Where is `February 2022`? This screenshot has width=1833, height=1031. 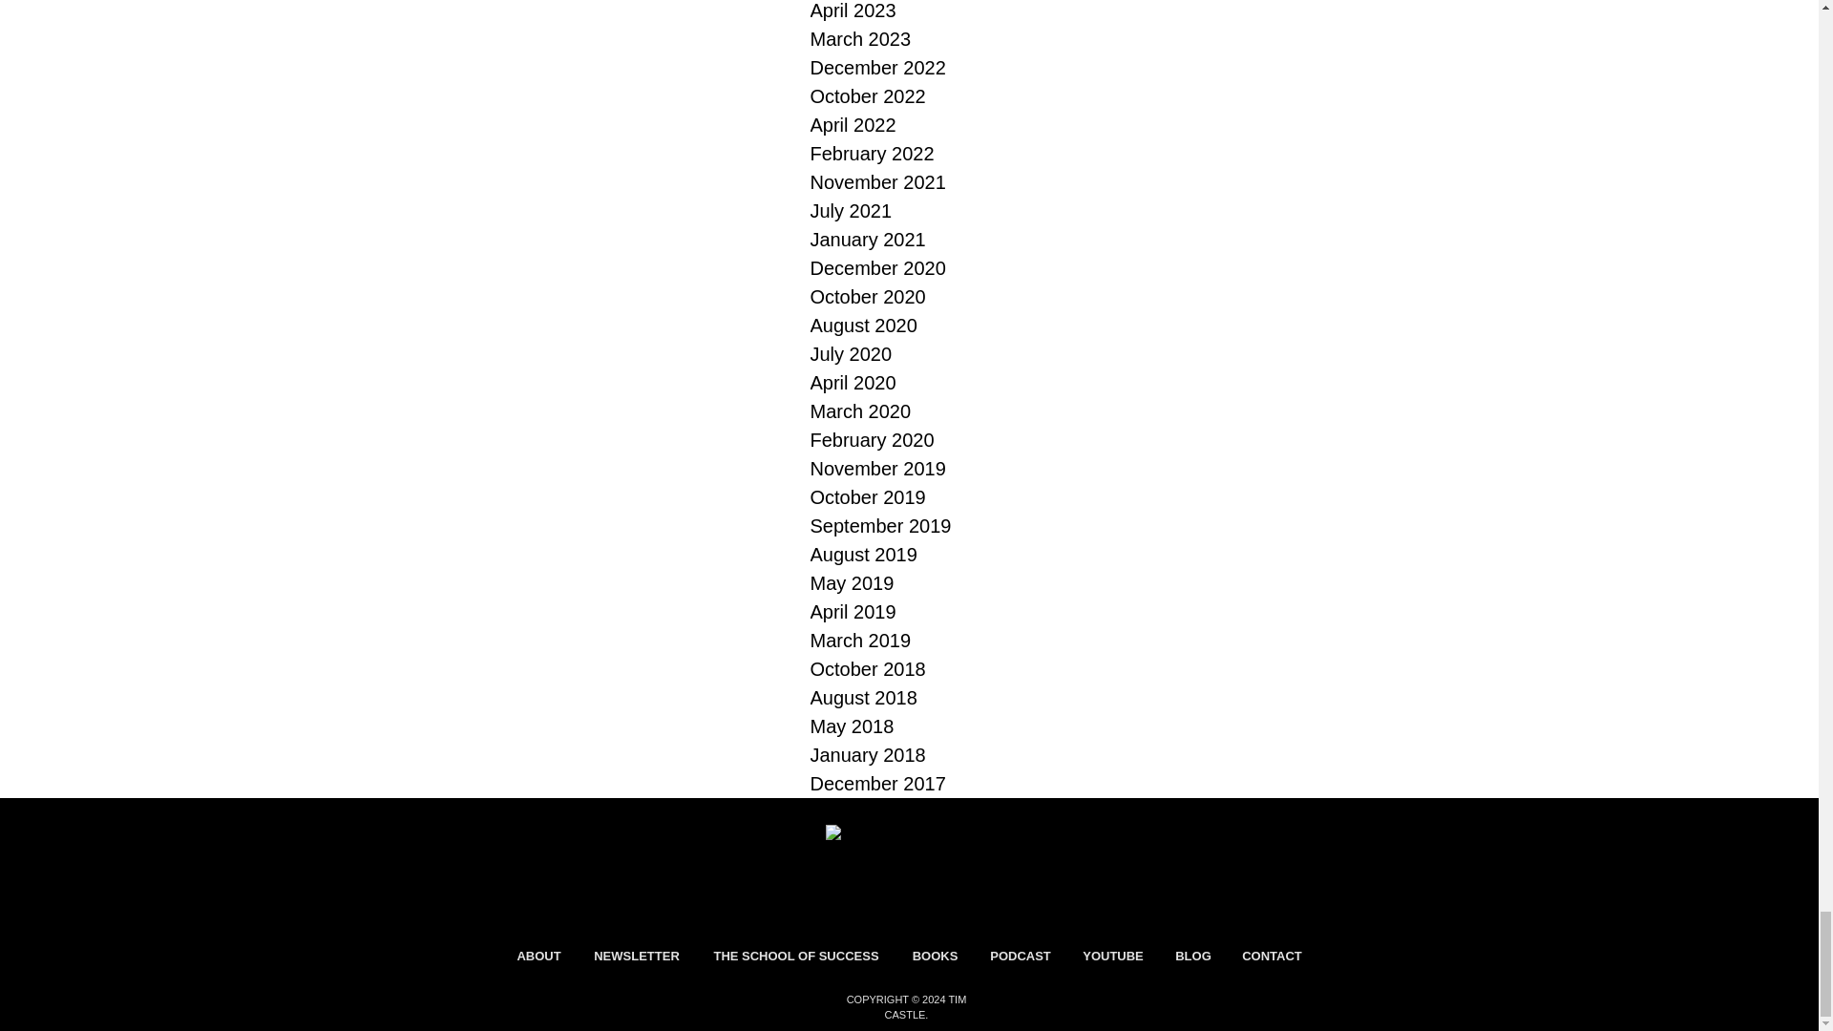
February 2022 is located at coordinates (909, 153).